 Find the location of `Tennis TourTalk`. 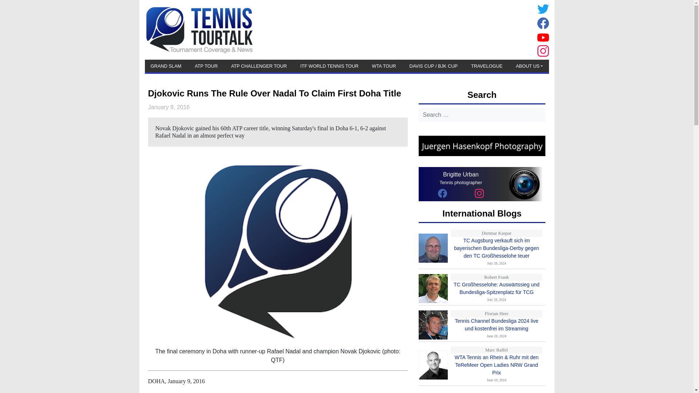

Tennis TourTalk is located at coordinates (199, 29).